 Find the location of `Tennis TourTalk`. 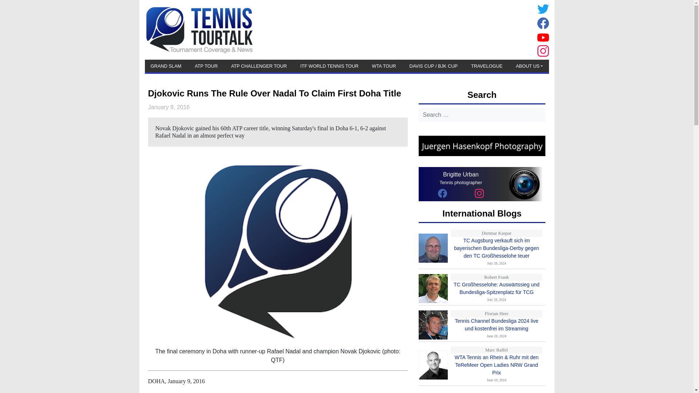

Tennis TourTalk is located at coordinates (199, 29).